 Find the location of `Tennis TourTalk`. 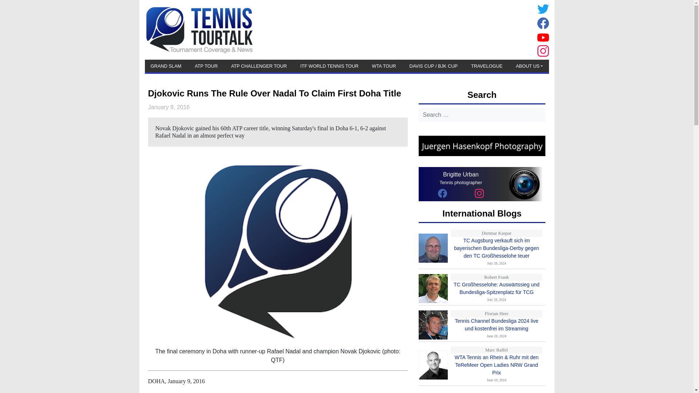

Tennis TourTalk is located at coordinates (199, 29).